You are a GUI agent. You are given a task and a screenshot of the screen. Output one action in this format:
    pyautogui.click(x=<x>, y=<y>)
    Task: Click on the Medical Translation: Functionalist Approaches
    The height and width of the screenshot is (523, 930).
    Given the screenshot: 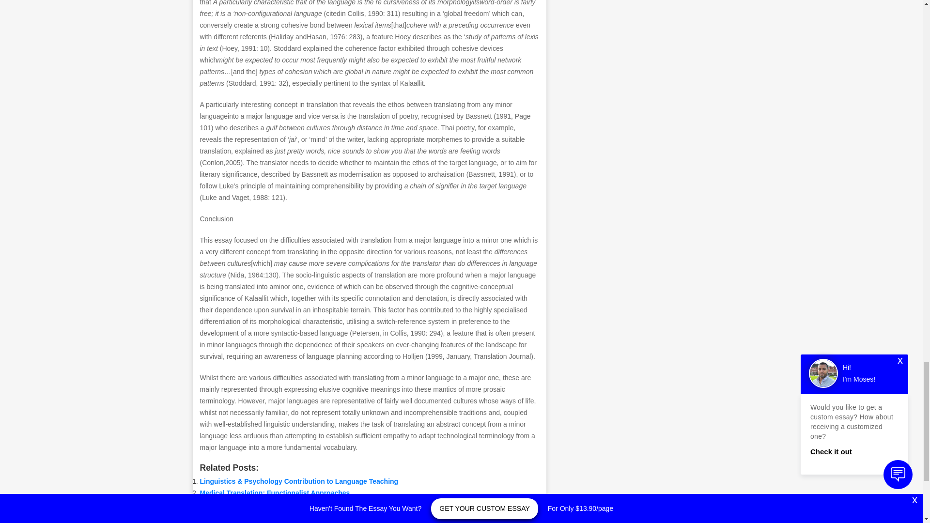 What is the action you would take?
    pyautogui.click(x=274, y=493)
    